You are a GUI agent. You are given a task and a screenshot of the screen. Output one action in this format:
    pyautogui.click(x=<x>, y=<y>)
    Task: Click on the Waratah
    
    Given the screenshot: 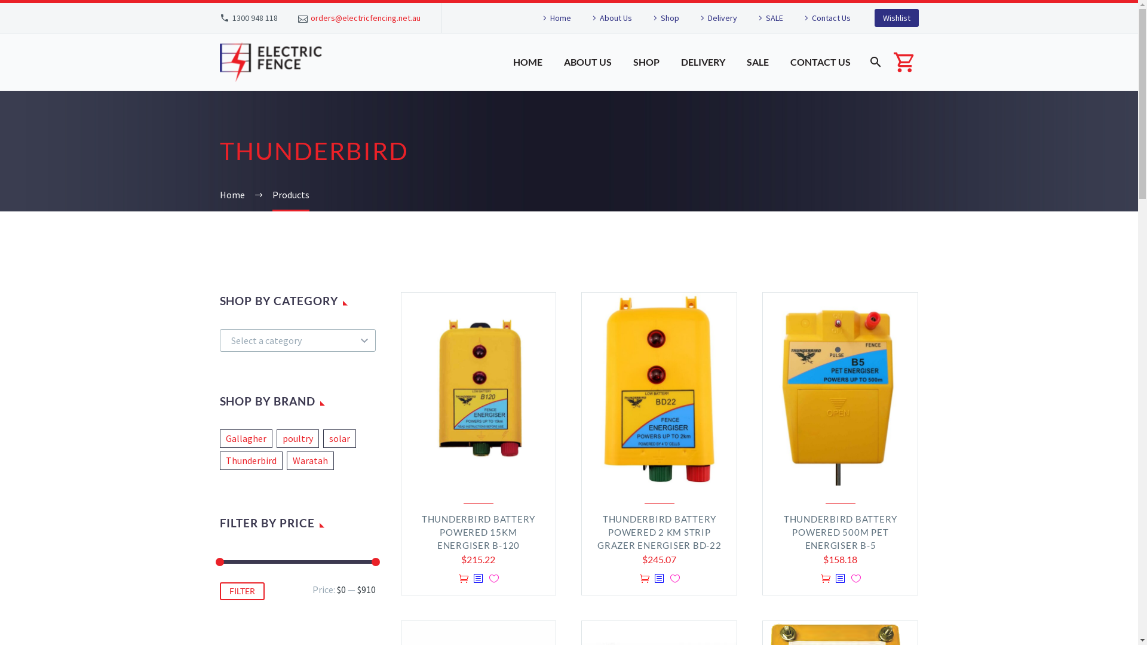 What is the action you would take?
    pyautogui.click(x=651, y=471)
    